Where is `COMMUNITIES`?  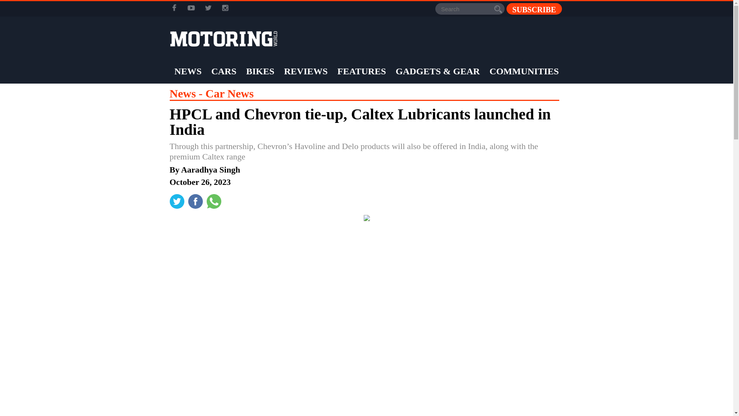
COMMUNITIES is located at coordinates (524, 71).